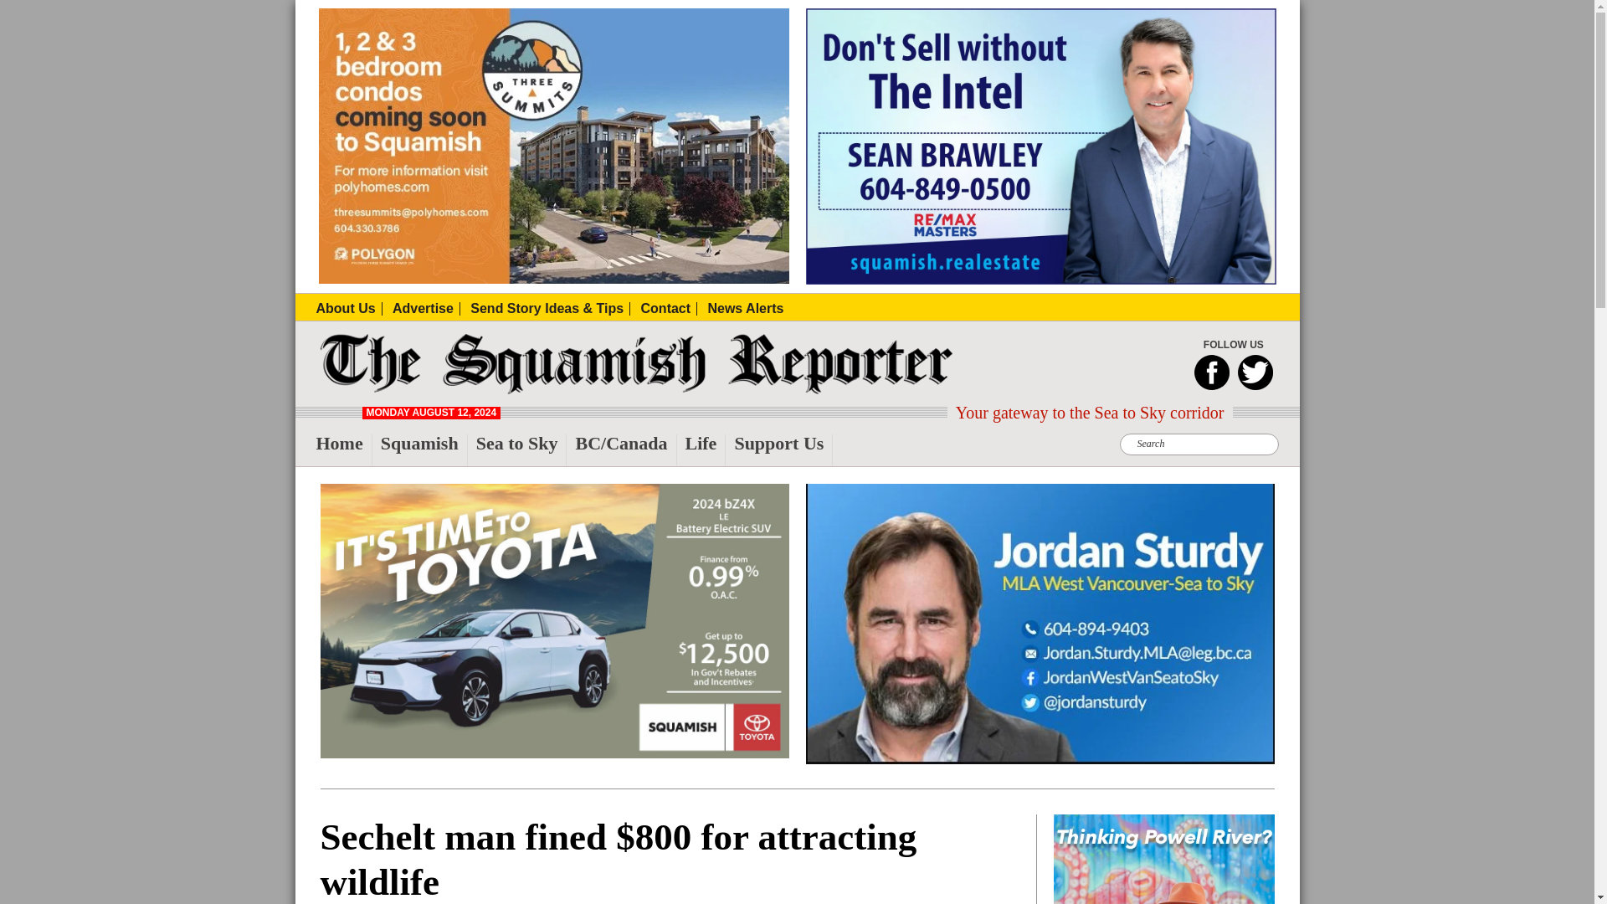 Image resolution: width=1607 pixels, height=904 pixels. I want to click on Squamish, so click(424, 450).